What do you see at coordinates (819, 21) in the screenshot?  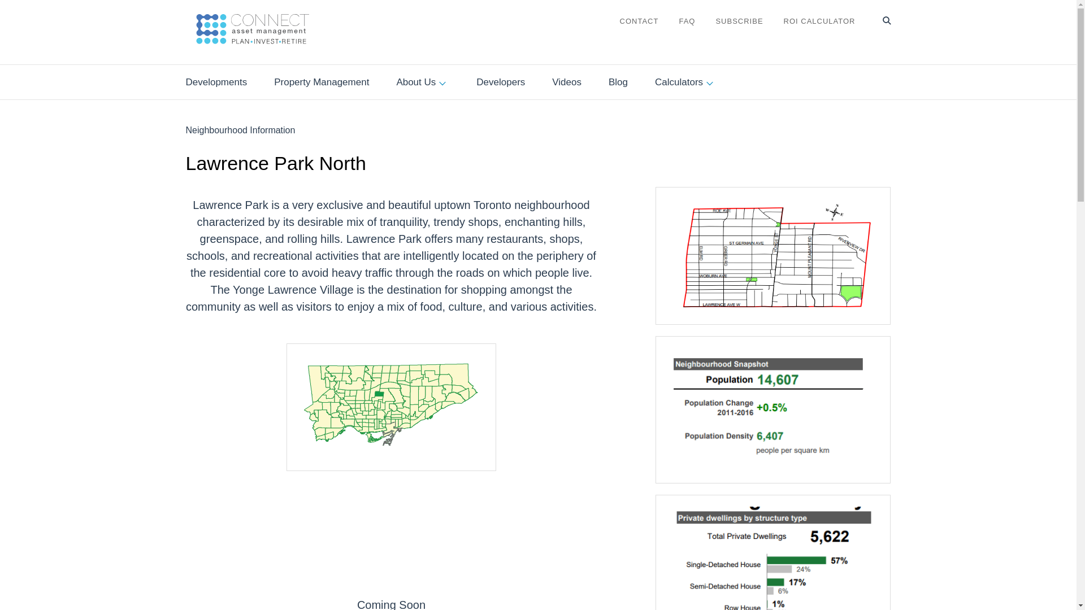 I see `ROI CALCULATOR` at bounding box center [819, 21].